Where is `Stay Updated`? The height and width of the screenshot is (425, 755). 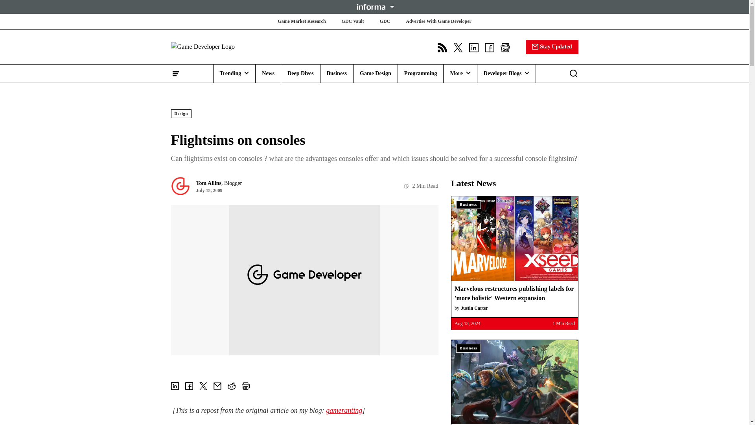 Stay Updated is located at coordinates (552, 46).